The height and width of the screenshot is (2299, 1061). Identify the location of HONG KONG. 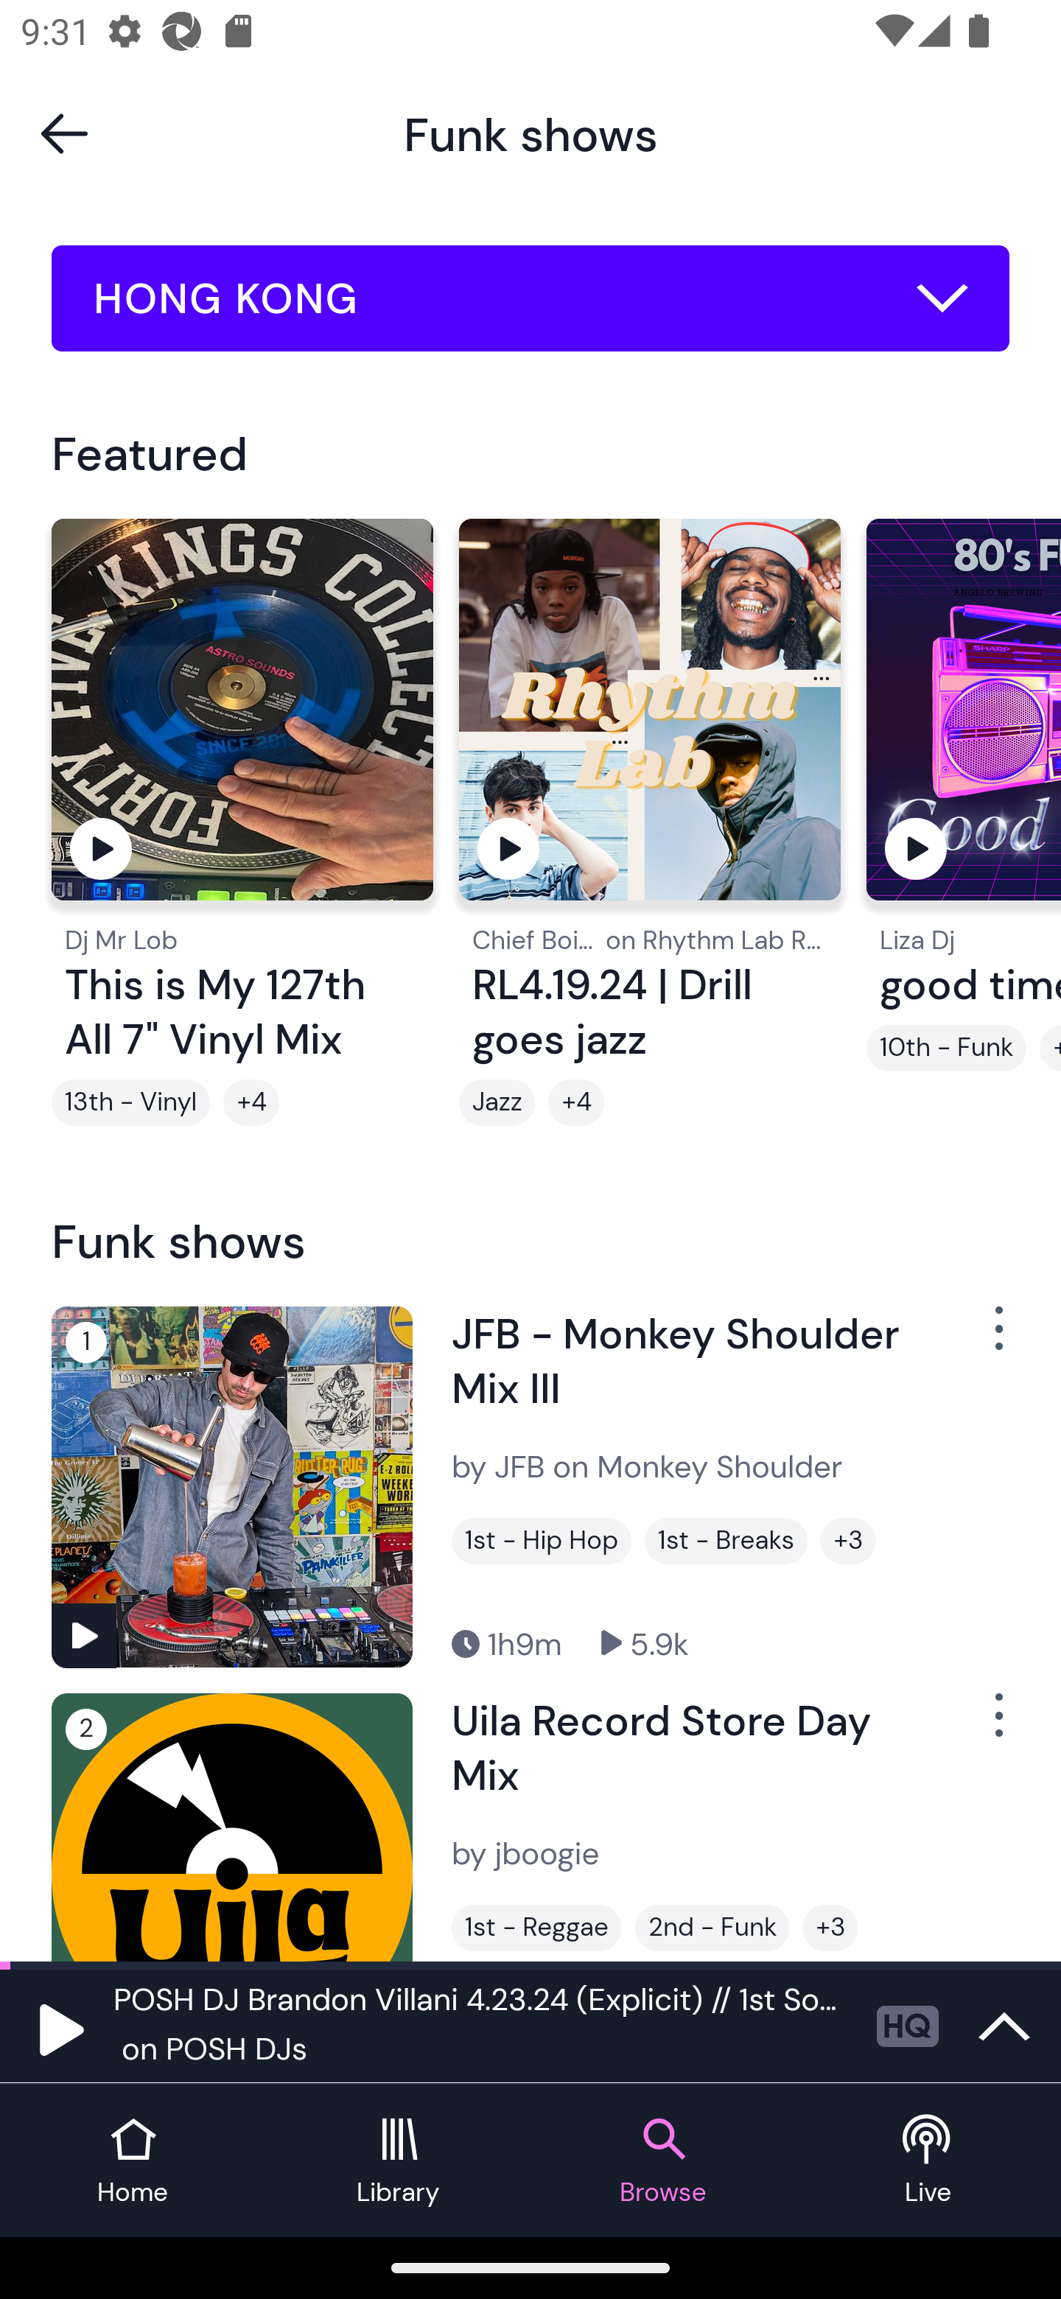
(530, 298).